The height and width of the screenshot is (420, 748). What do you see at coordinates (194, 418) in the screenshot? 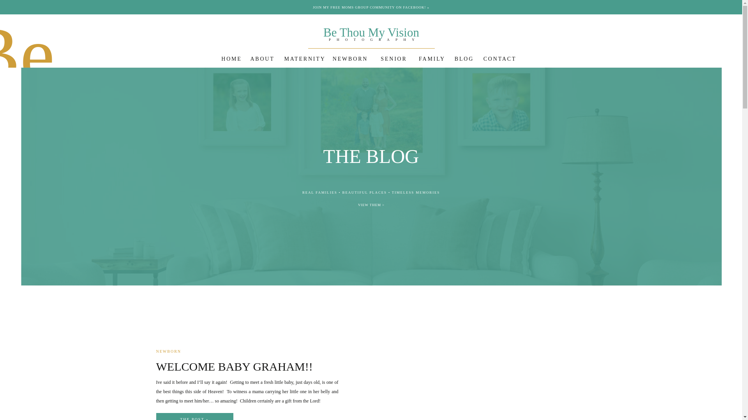
I see `Welcome Baby Graham!!` at bounding box center [194, 418].